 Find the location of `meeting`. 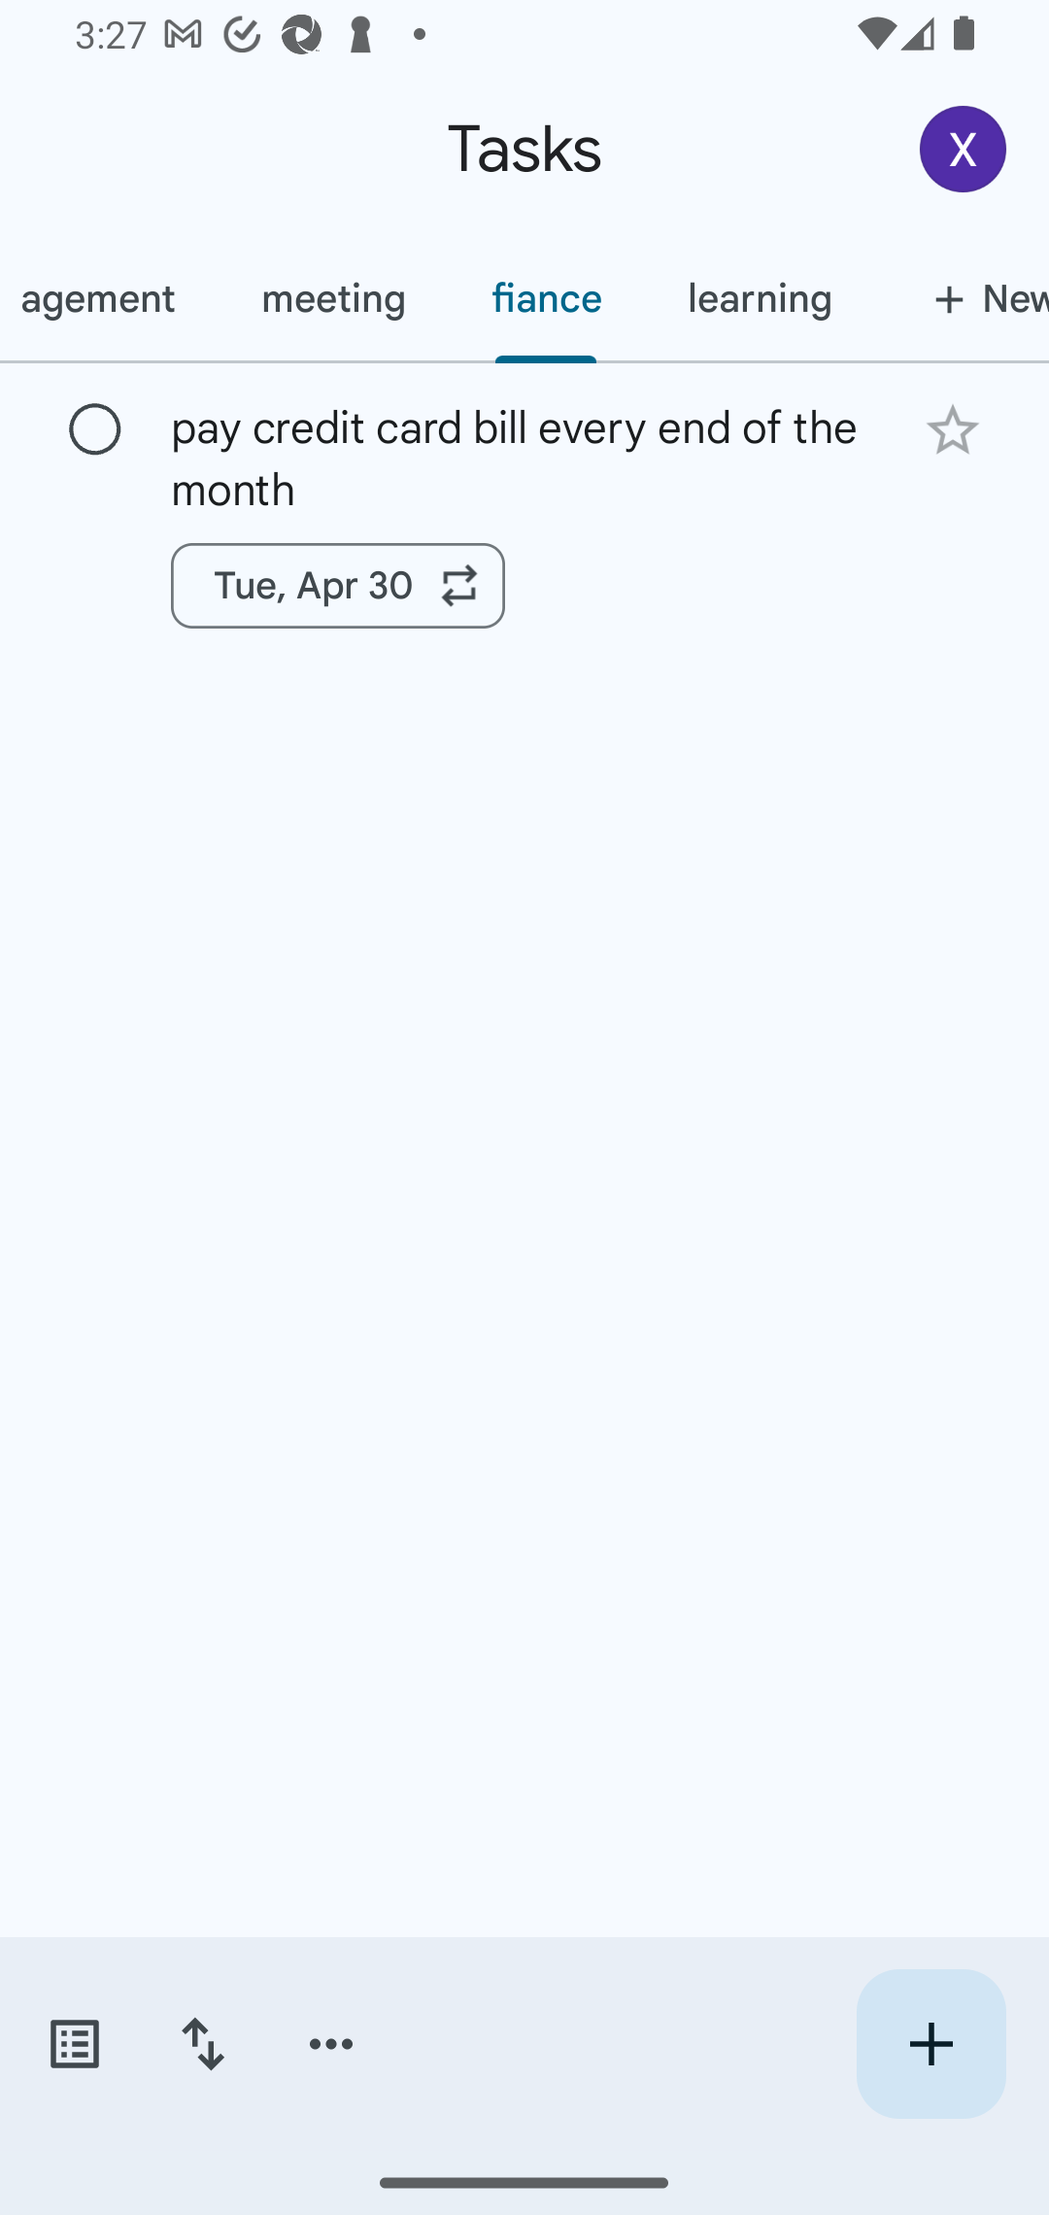

meeting is located at coordinates (332, 298).